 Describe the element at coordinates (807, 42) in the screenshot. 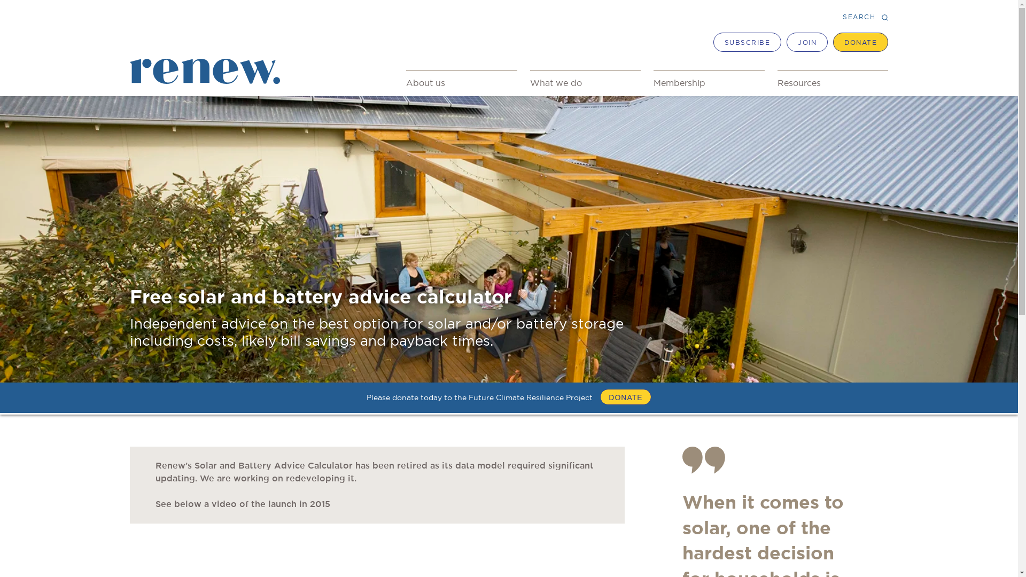

I see `JOIN` at that location.